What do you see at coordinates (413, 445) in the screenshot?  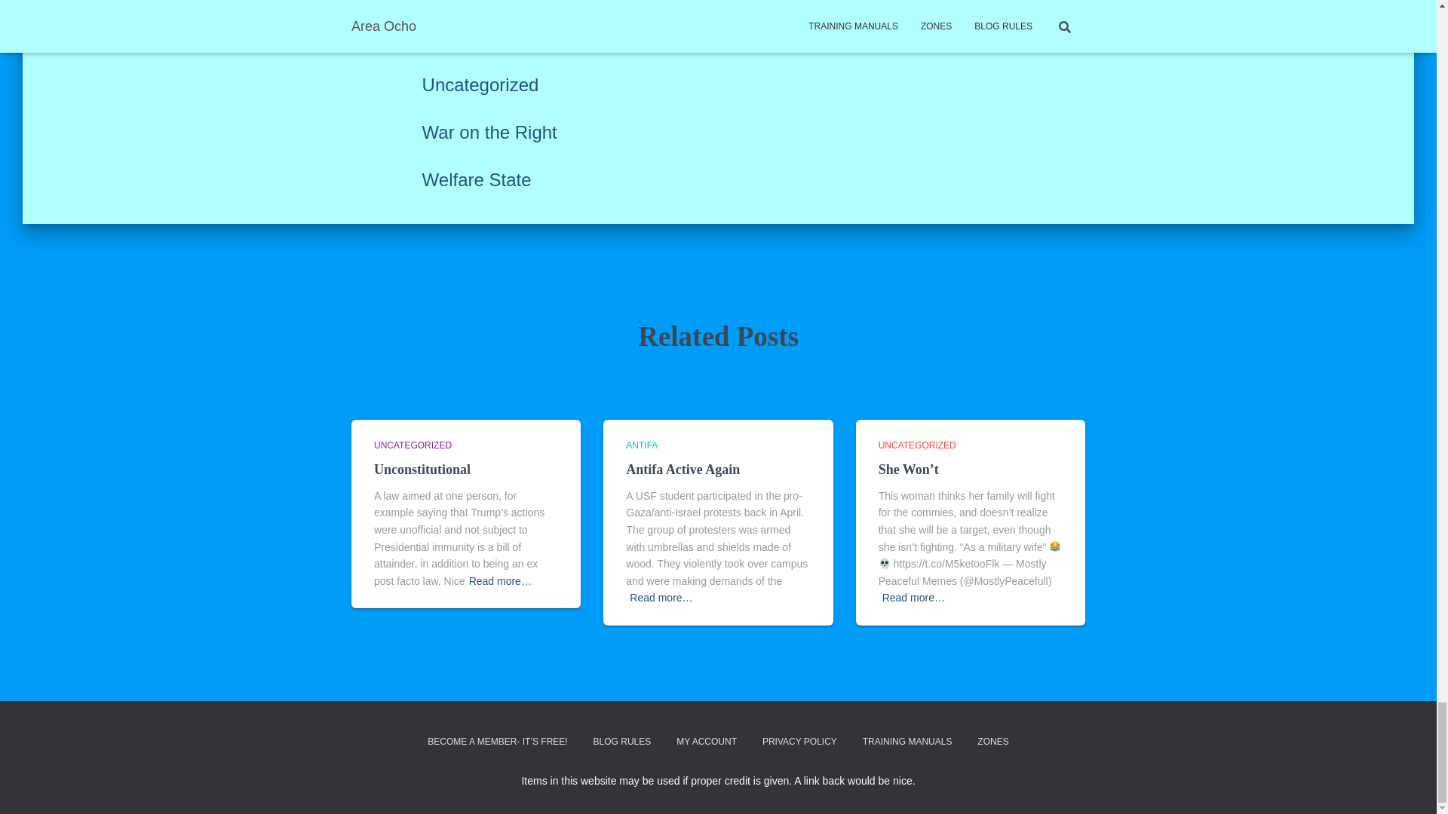 I see `View all posts in Uncategorized` at bounding box center [413, 445].